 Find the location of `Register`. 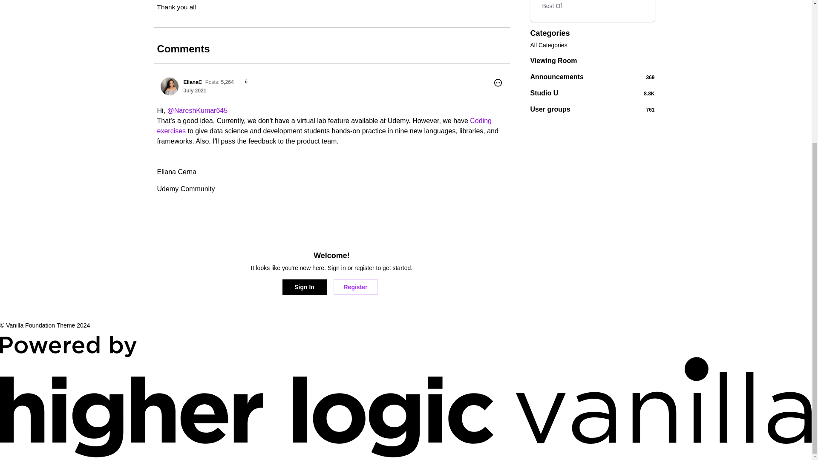

Register is located at coordinates (592, 8).